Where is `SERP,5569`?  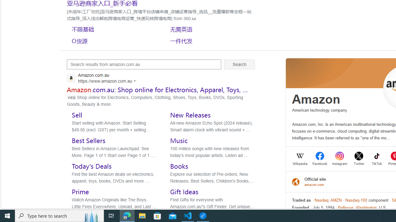 SERP,5569 is located at coordinates (211, 29).